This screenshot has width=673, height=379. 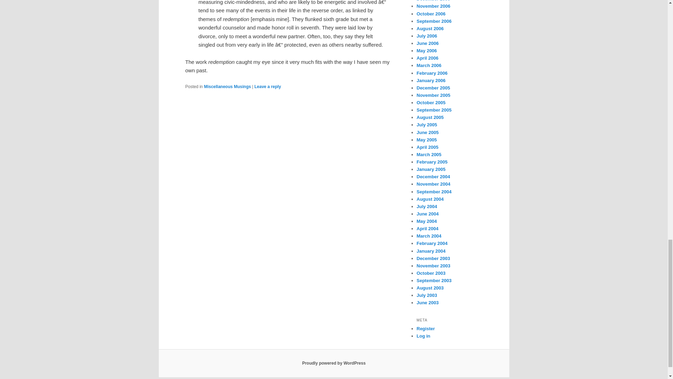 What do you see at coordinates (268, 86) in the screenshot?
I see `Leave a reply` at bounding box center [268, 86].